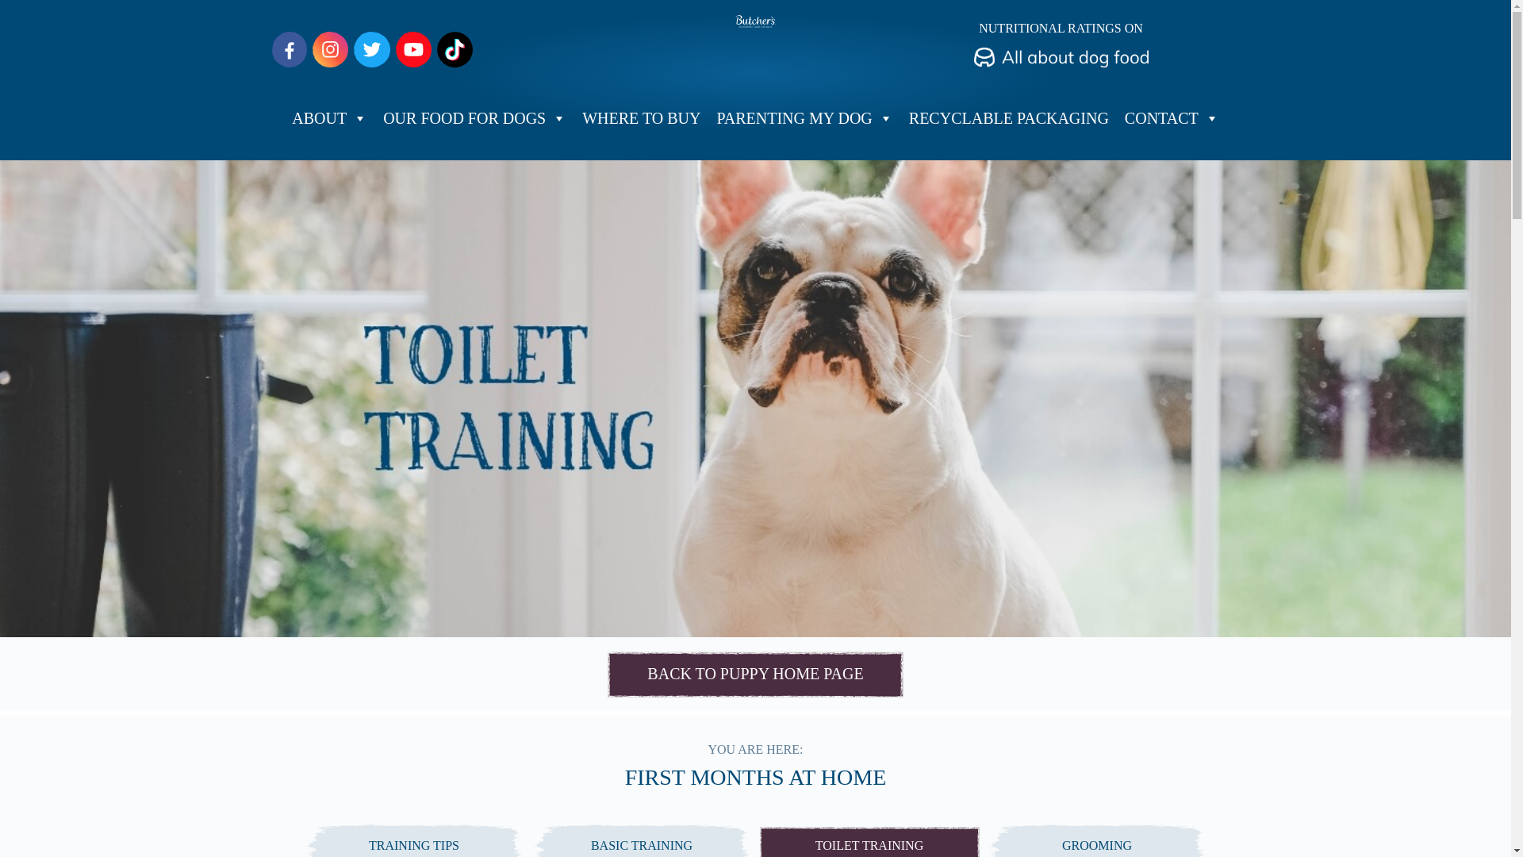 The image size is (1523, 857). I want to click on OUR FOOD FOR DOGS, so click(474, 117).